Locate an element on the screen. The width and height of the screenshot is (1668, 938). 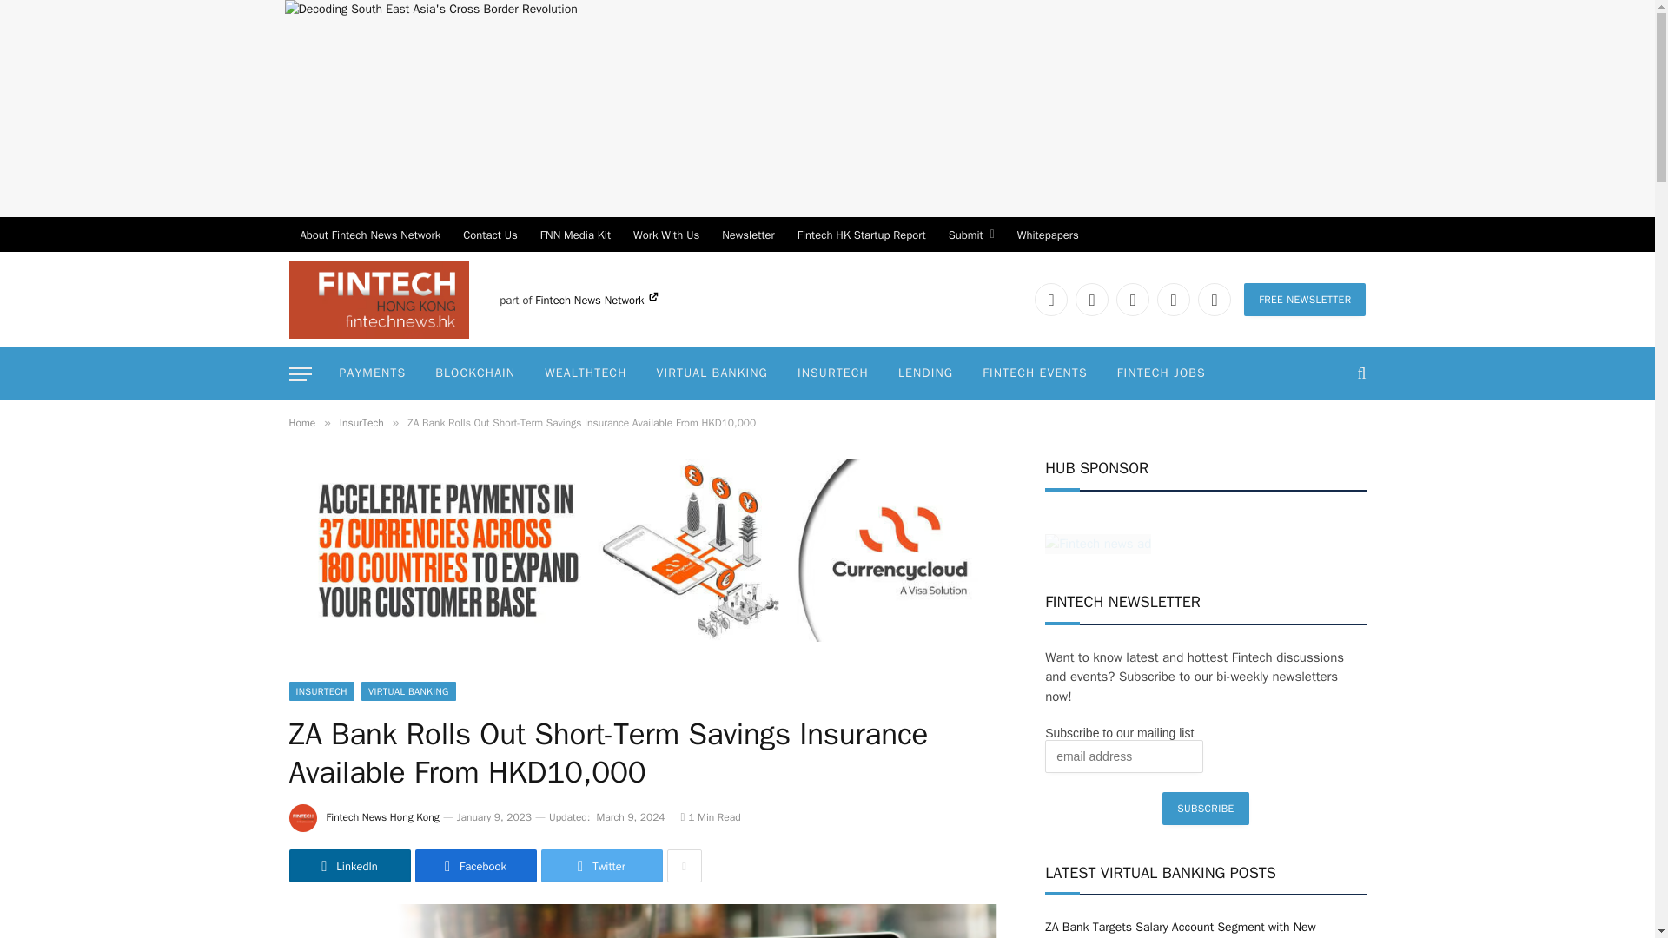
YouTube is located at coordinates (1174, 299).